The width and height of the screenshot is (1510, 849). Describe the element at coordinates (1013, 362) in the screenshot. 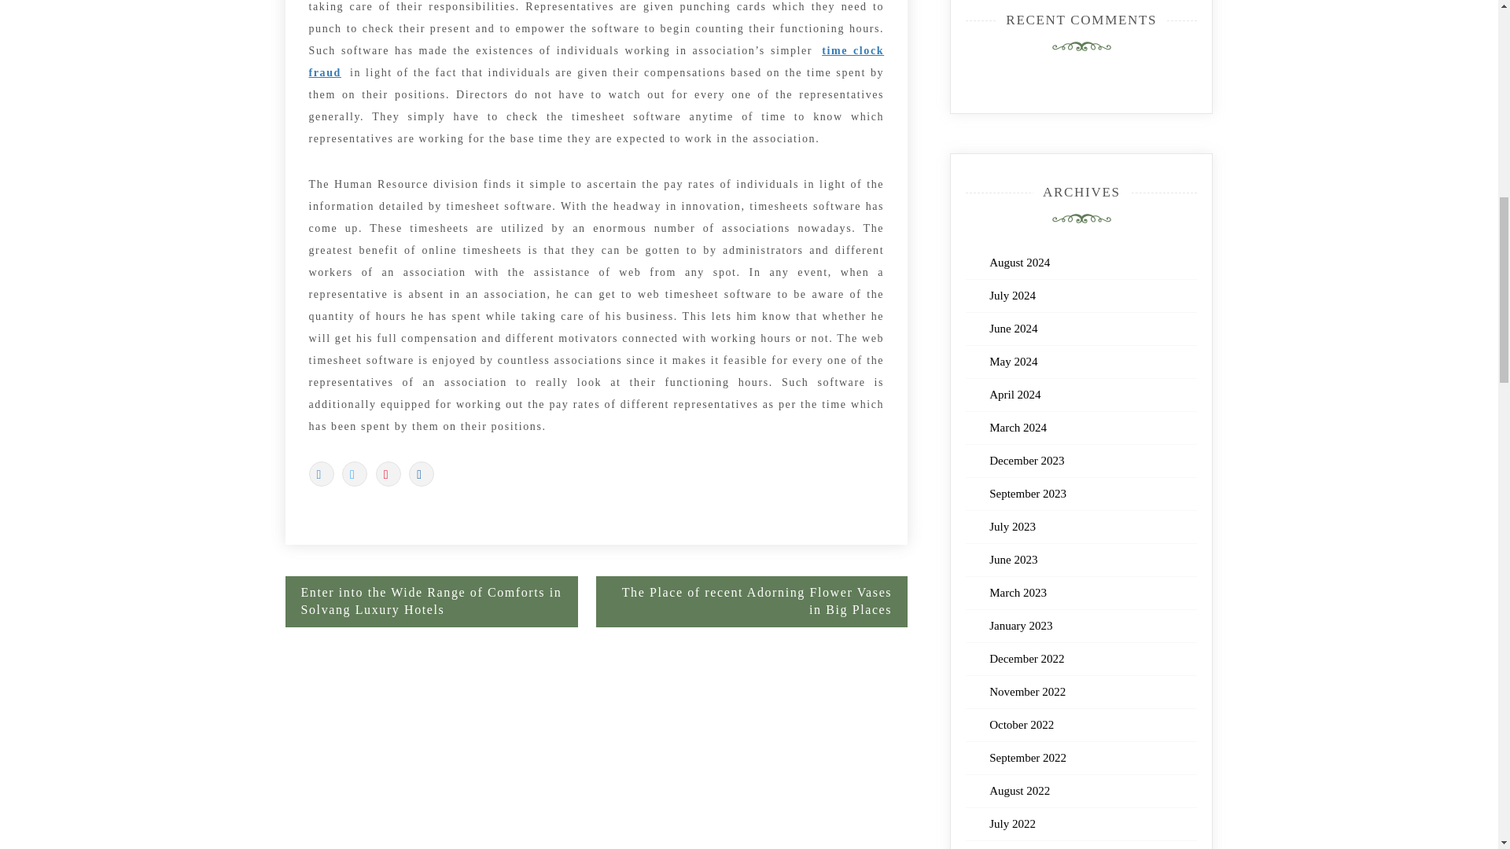

I see `May 2024` at that location.